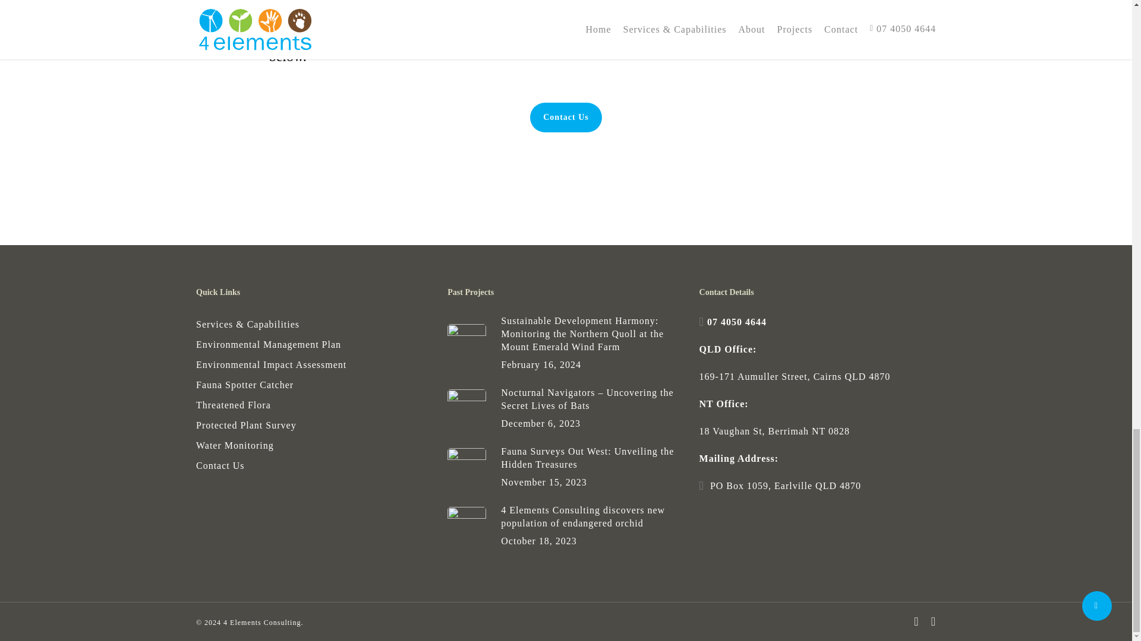 Image resolution: width=1141 pixels, height=641 pixels. What do you see at coordinates (314, 405) in the screenshot?
I see `Threatened Flora` at bounding box center [314, 405].